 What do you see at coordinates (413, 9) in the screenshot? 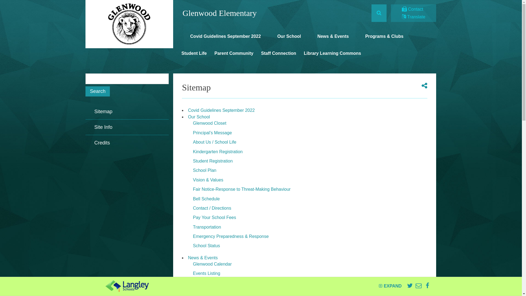
I see ` Contact` at bounding box center [413, 9].